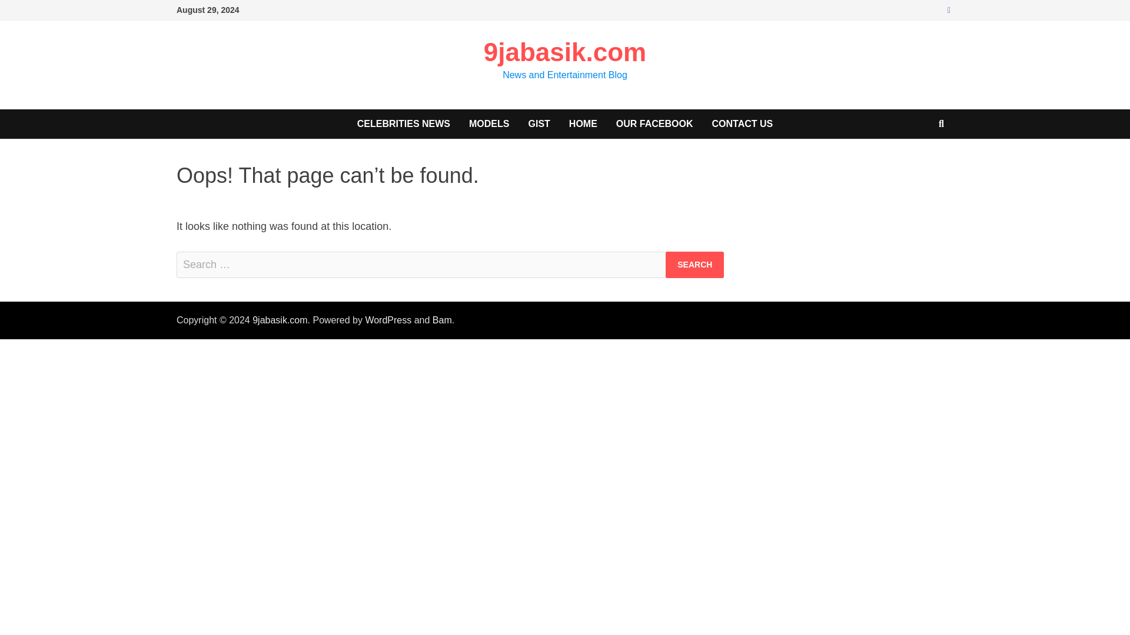  What do you see at coordinates (388, 320) in the screenshot?
I see `WordPress` at bounding box center [388, 320].